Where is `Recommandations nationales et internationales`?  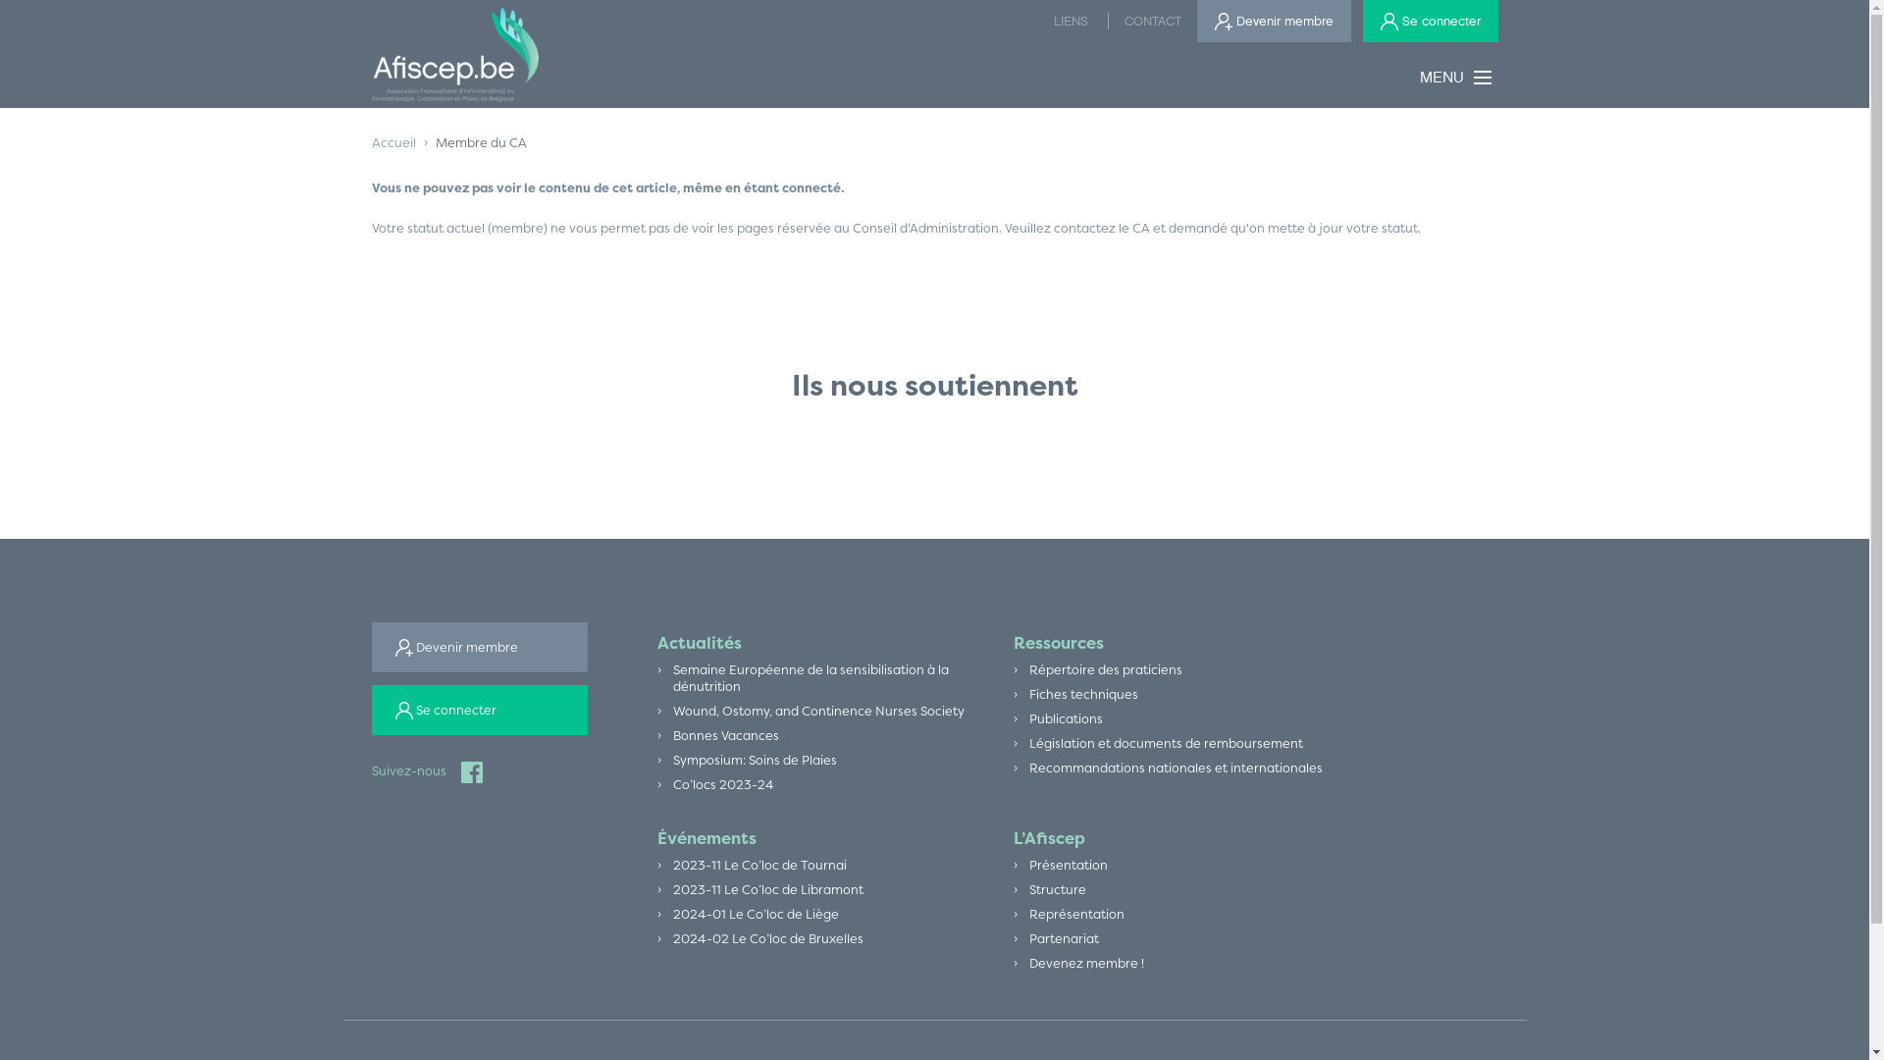
Recommandations nationales et internationales is located at coordinates (1176, 768).